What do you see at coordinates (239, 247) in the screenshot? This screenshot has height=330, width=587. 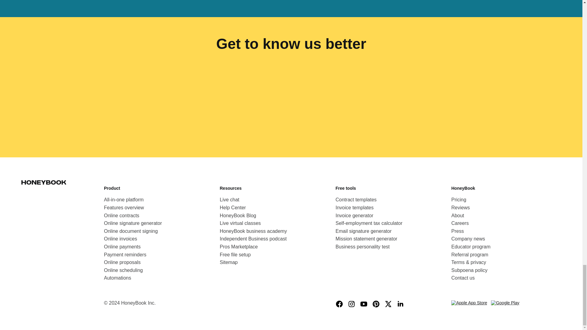 I see `Pros Marketplace` at bounding box center [239, 247].